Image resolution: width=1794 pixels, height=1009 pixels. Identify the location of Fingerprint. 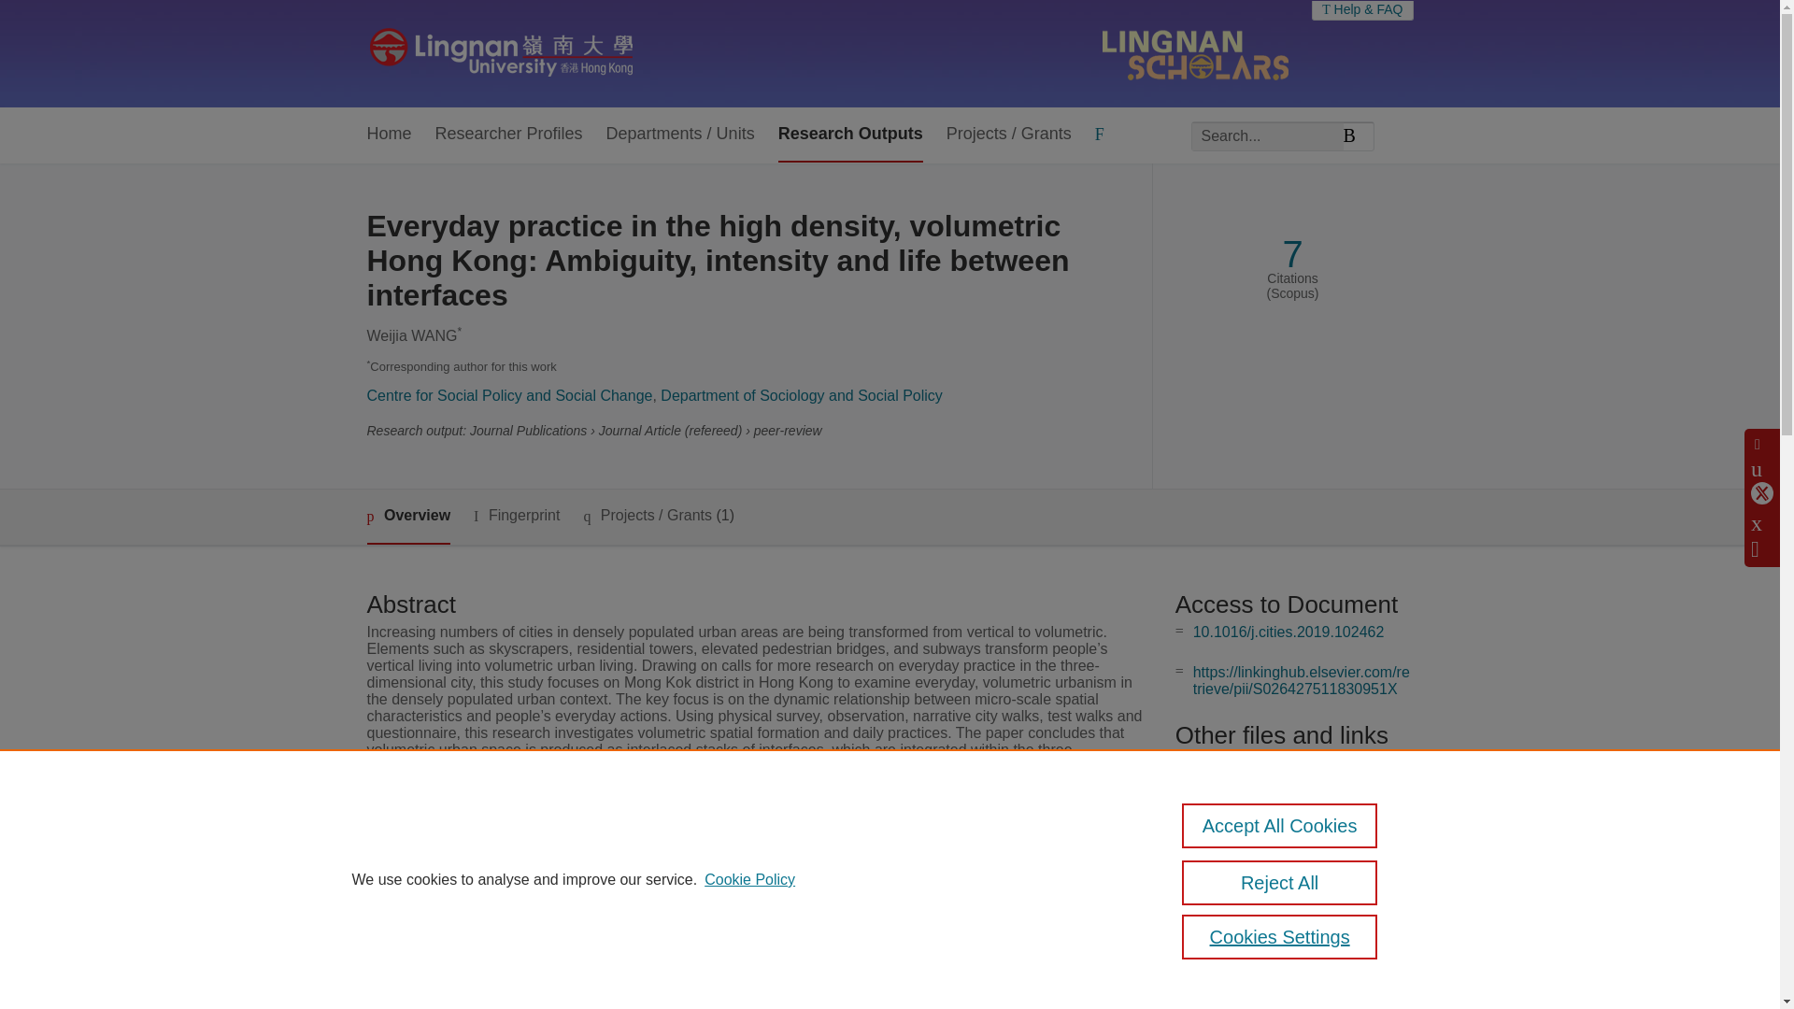
(516, 516).